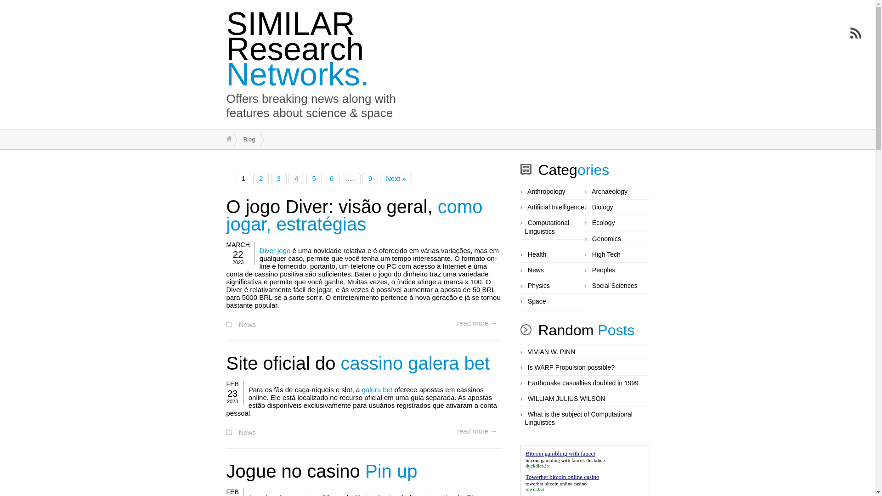 The width and height of the screenshot is (882, 496). I want to click on VIVIAN W. PINN, so click(551, 352).